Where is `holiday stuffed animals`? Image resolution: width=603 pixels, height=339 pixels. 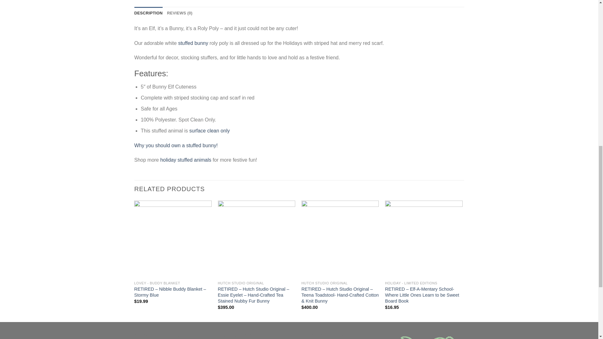 holiday stuffed animals is located at coordinates (186, 160).